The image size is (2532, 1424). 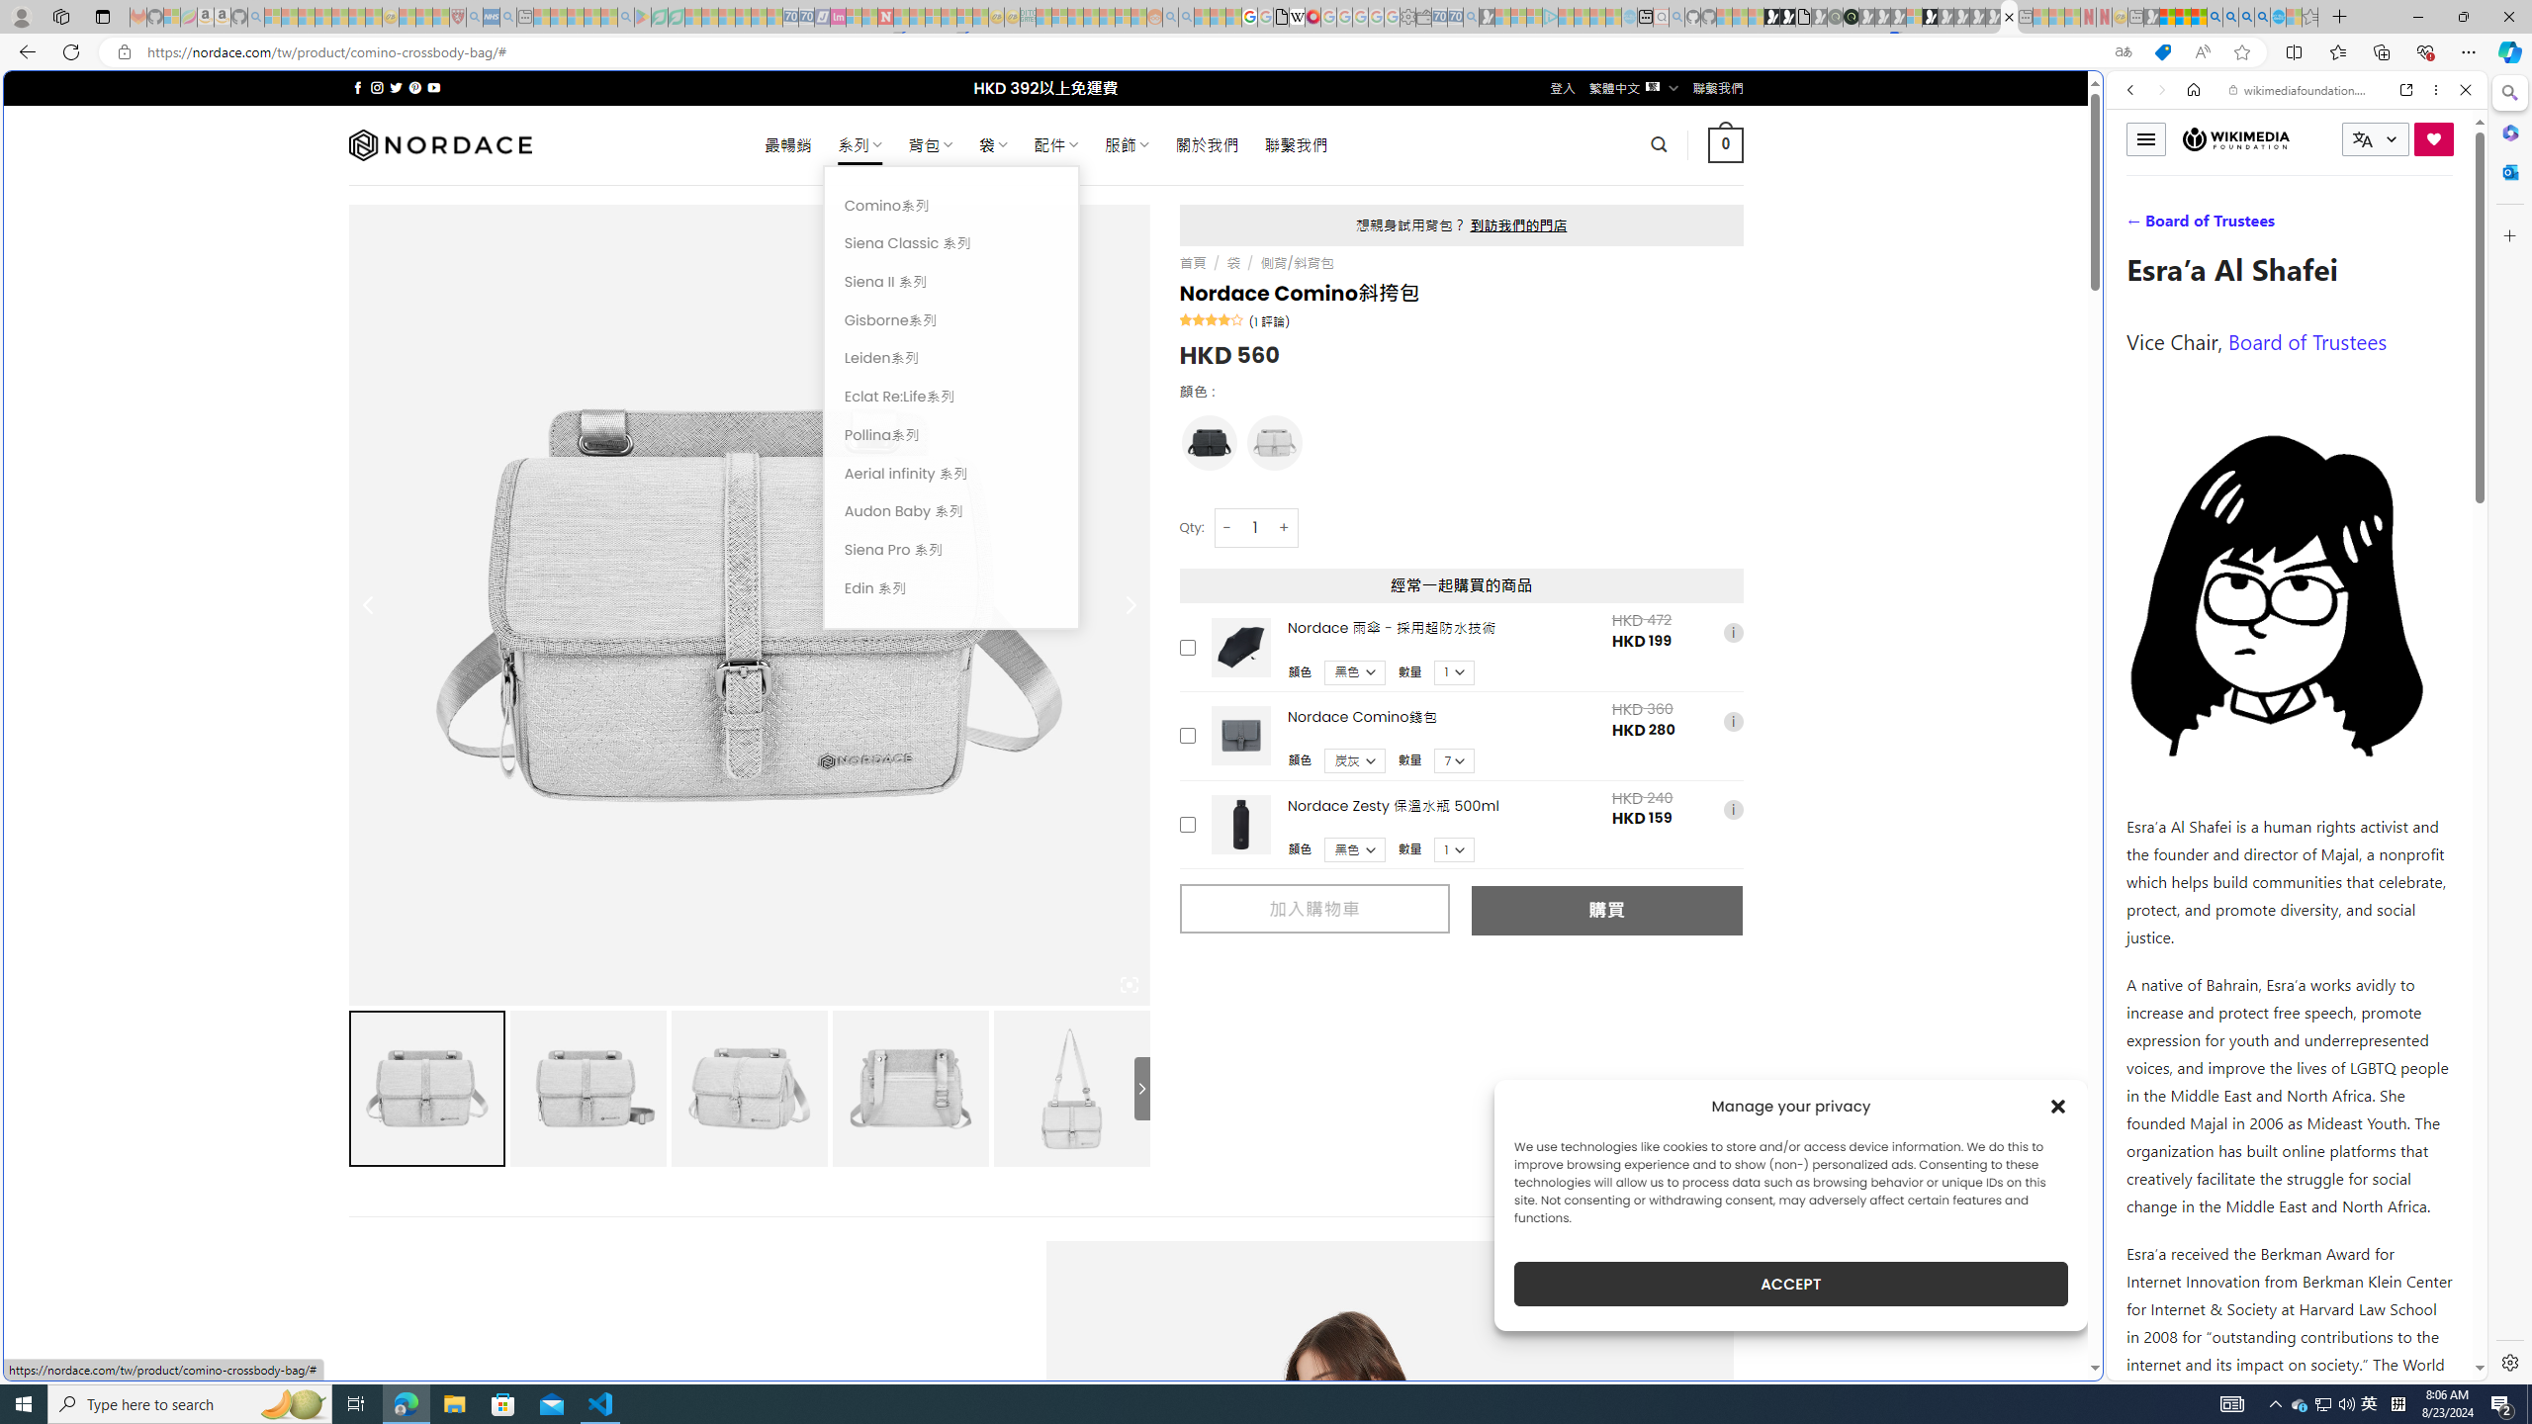 I want to click on Toggle menu, so click(x=2145, y=138).